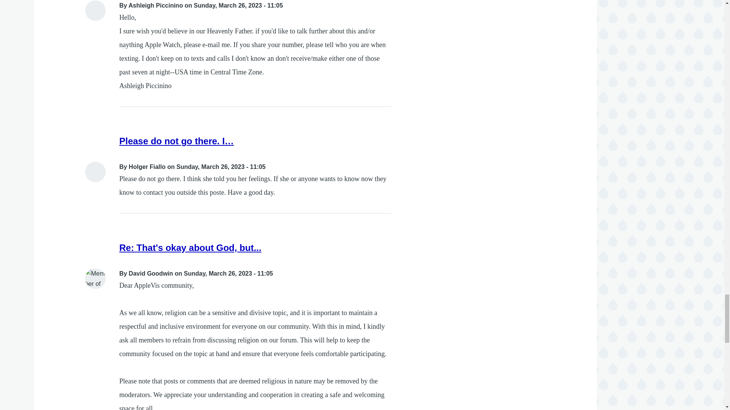 The width and height of the screenshot is (730, 410). Describe the element at coordinates (190, 248) in the screenshot. I see `Re: That's okay about God, but...` at that location.